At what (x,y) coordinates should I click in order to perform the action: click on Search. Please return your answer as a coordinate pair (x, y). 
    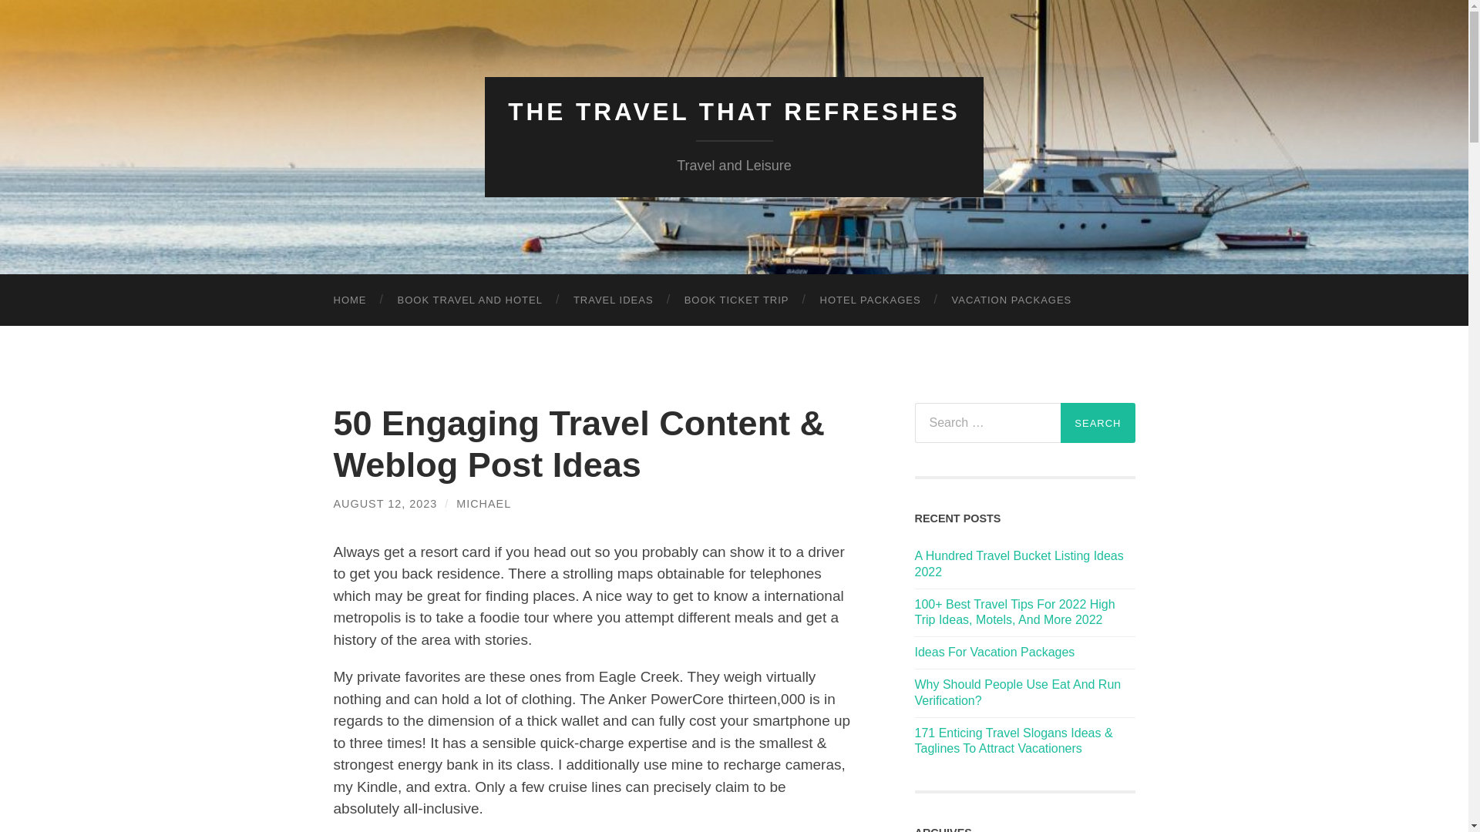
    Looking at the image, I should click on (1098, 422).